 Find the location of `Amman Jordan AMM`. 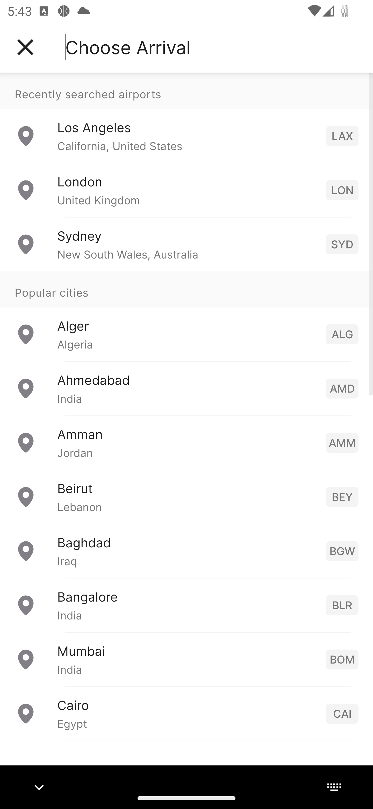

Amman Jordan AMM is located at coordinates (187, 442).